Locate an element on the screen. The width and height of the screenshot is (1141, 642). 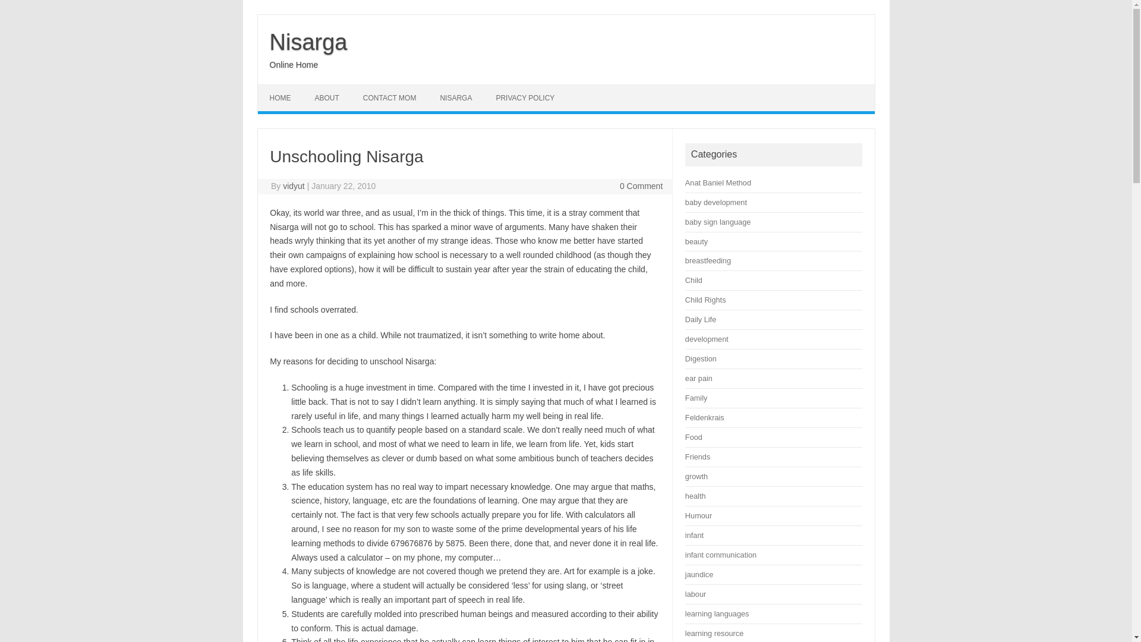
ear pain is located at coordinates (699, 378).